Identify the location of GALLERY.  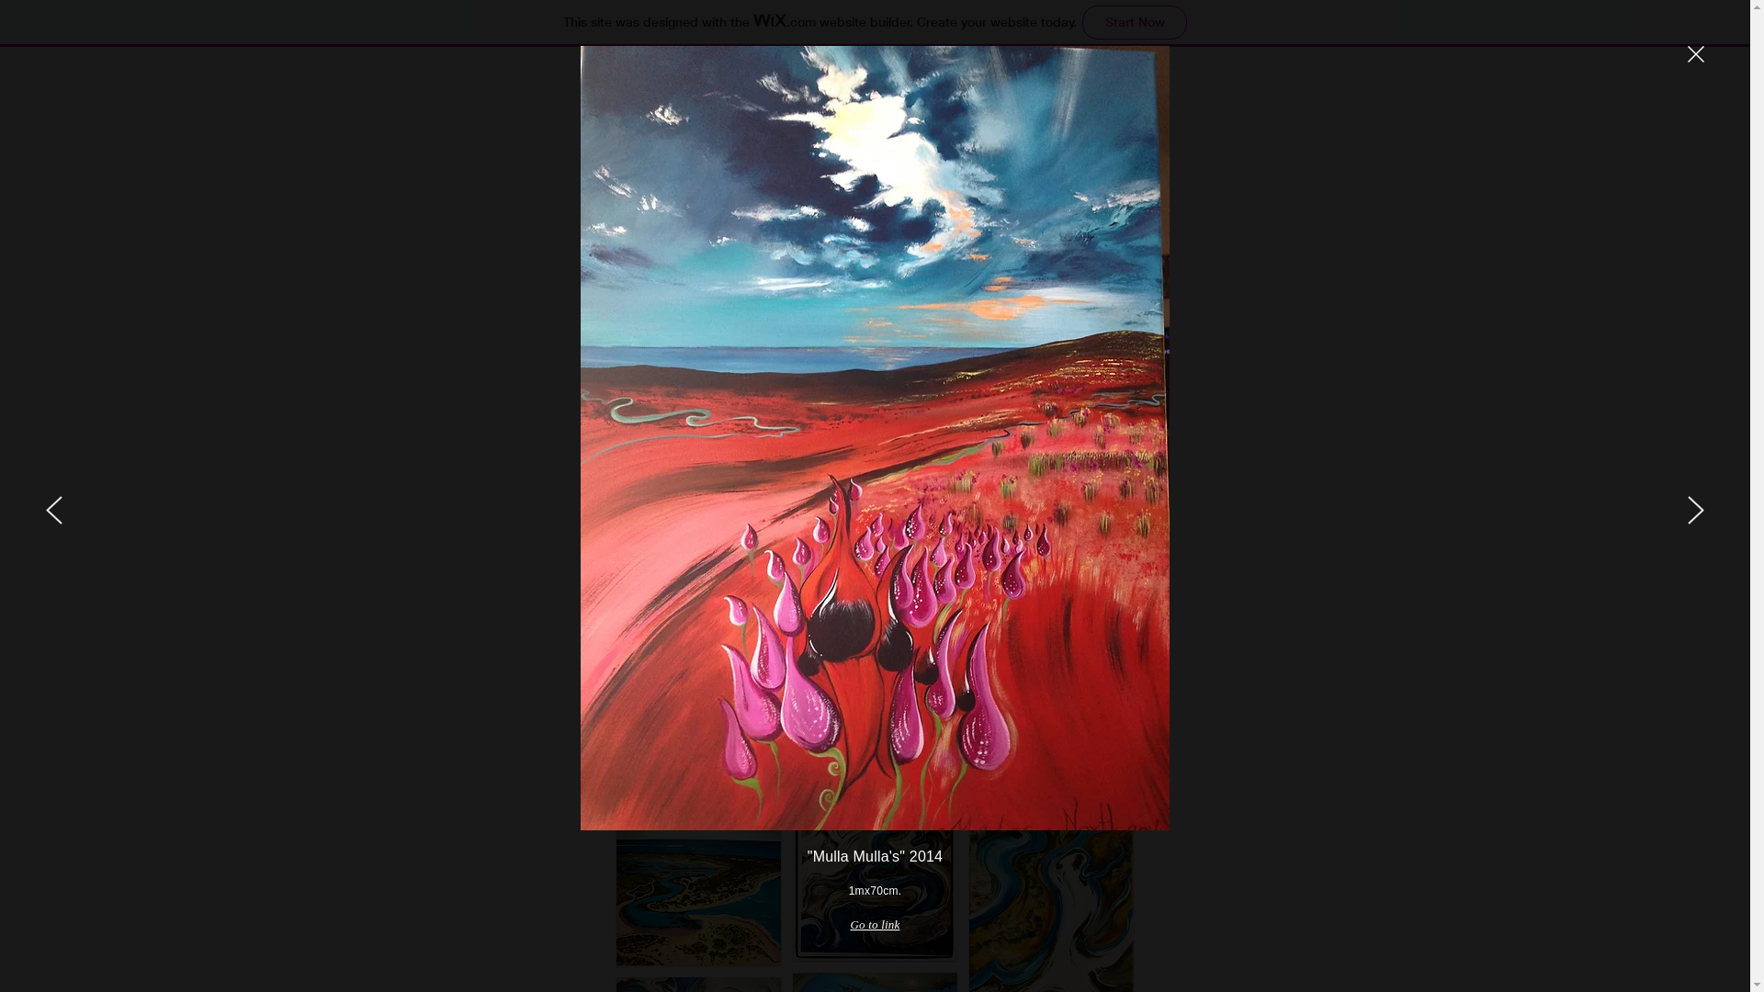
(875, 212).